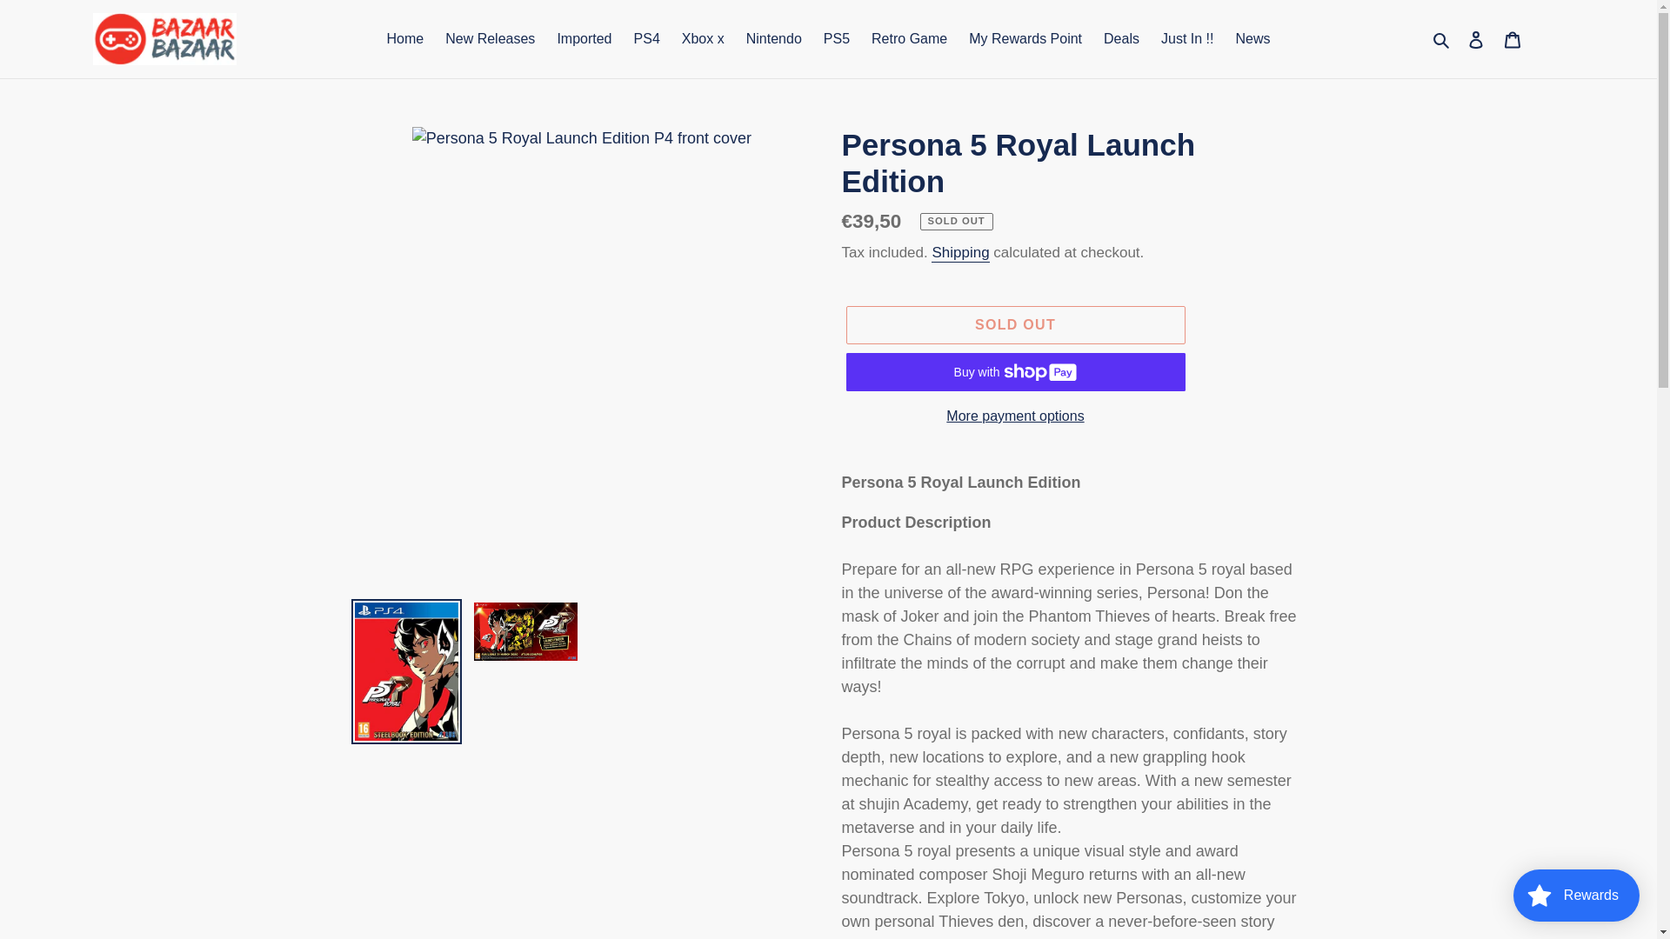  Describe the element at coordinates (703, 39) in the screenshot. I see `Xbox x` at that location.